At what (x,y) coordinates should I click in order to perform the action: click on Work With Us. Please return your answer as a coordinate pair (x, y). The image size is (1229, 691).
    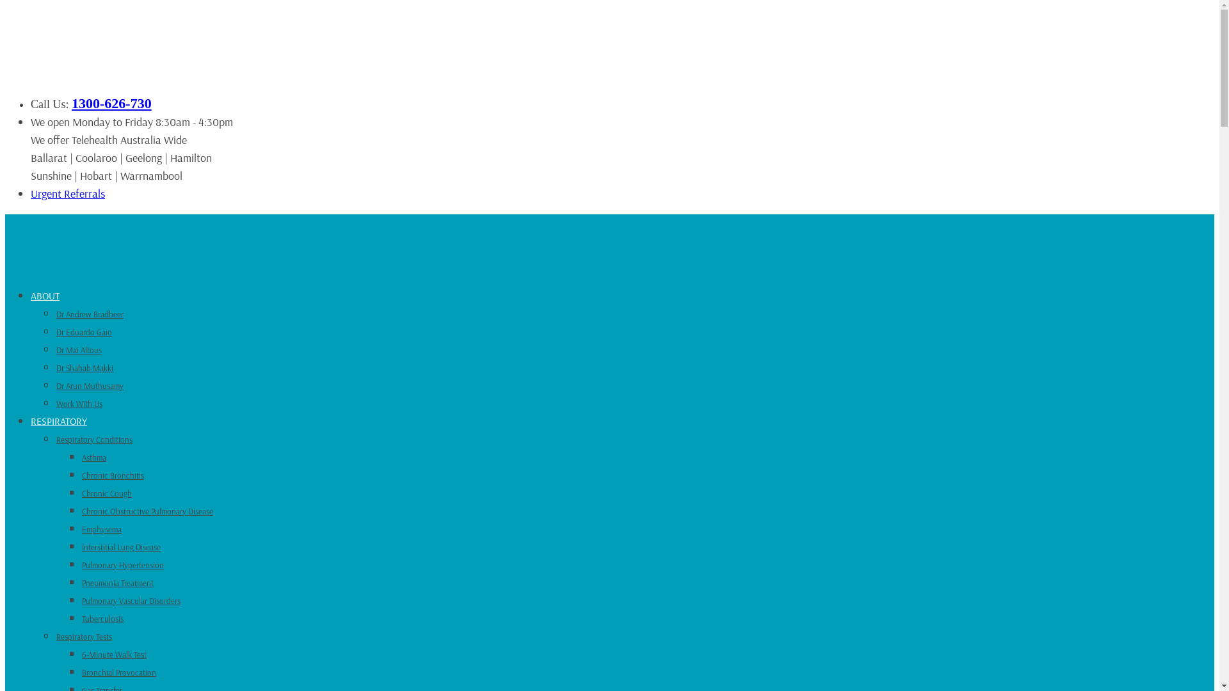
    Looking at the image, I should click on (79, 404).